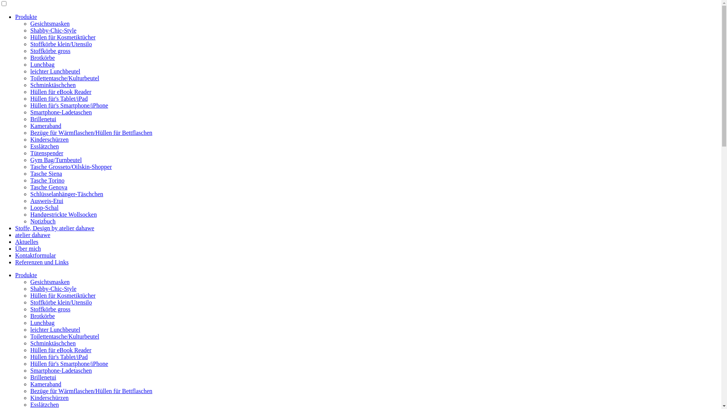  I want to click on Shabby-Chic-Style, so click(53, 30).